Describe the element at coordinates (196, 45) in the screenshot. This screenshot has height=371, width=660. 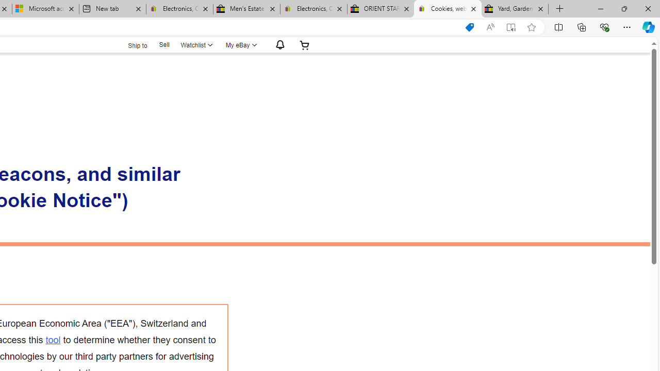
I see `WatchlistExpand Watch List` at that location.